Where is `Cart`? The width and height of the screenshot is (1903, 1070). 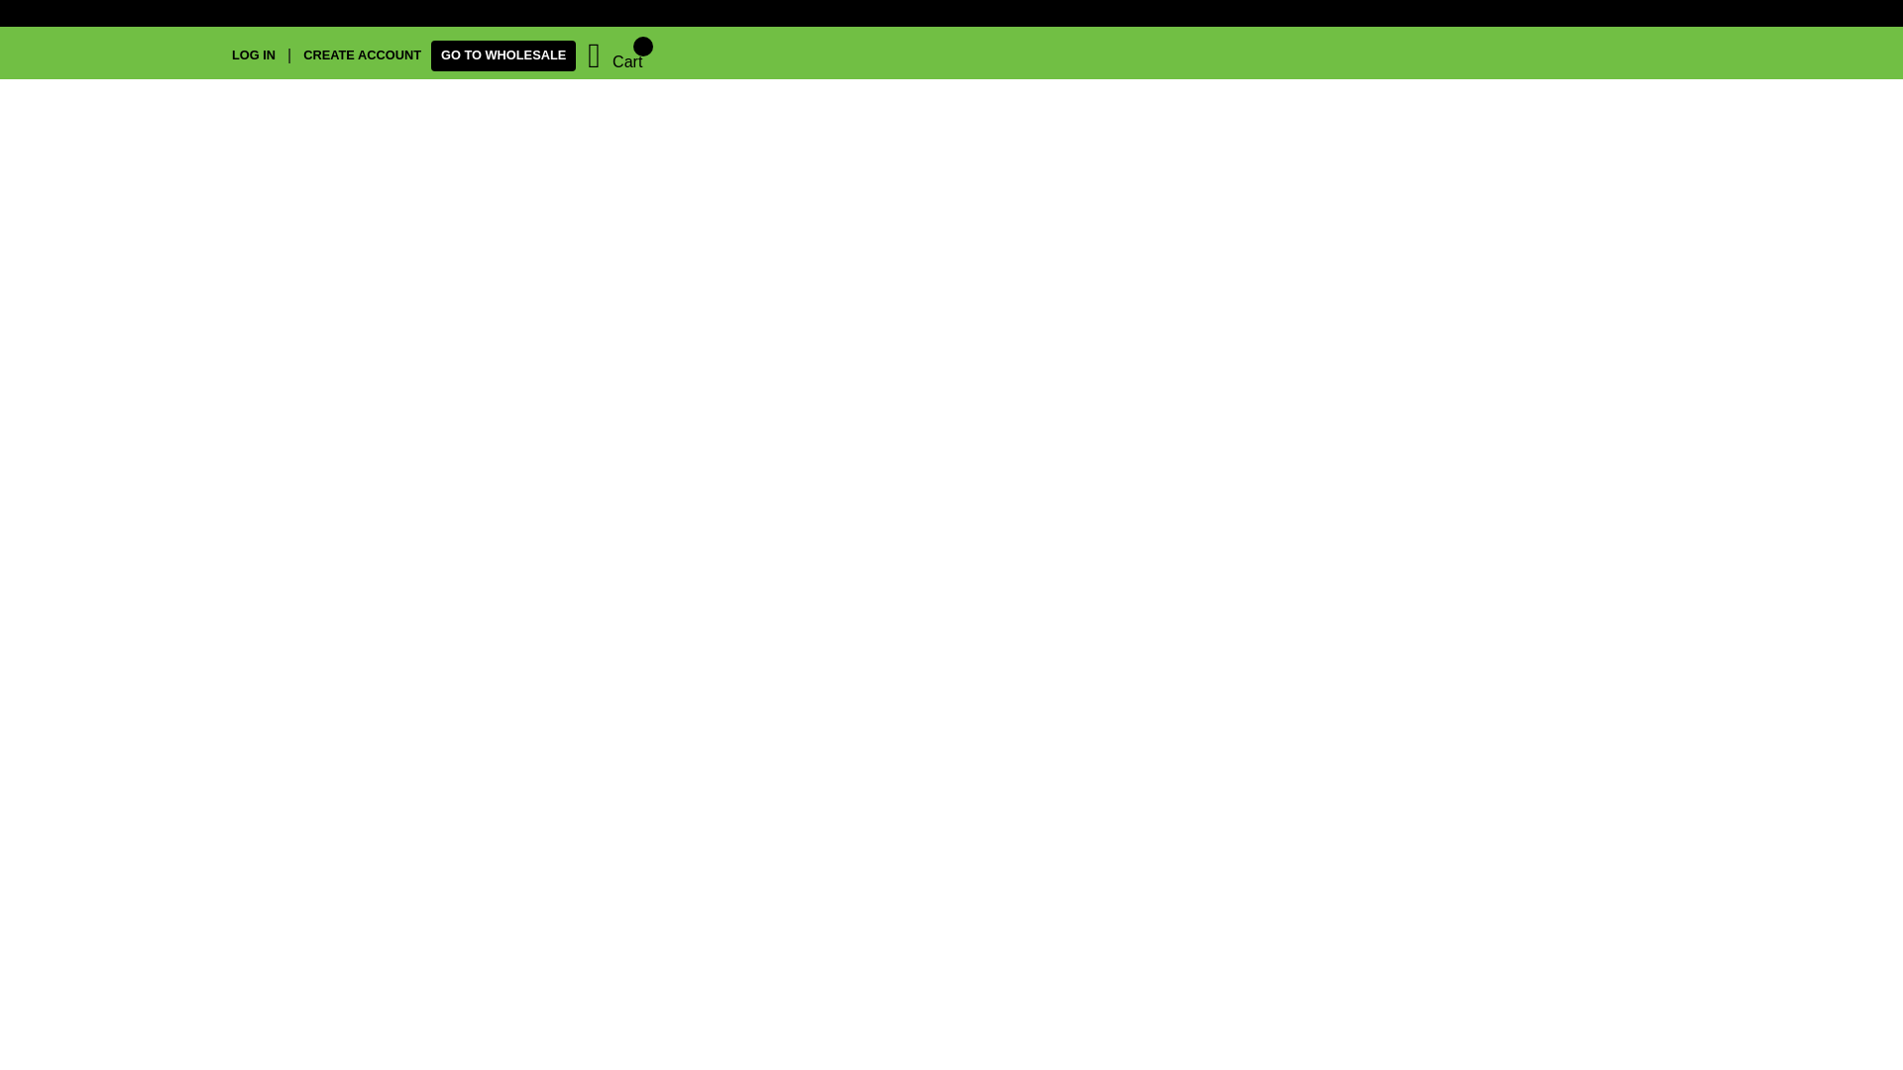 Cart is located at coordinates (615, 55).